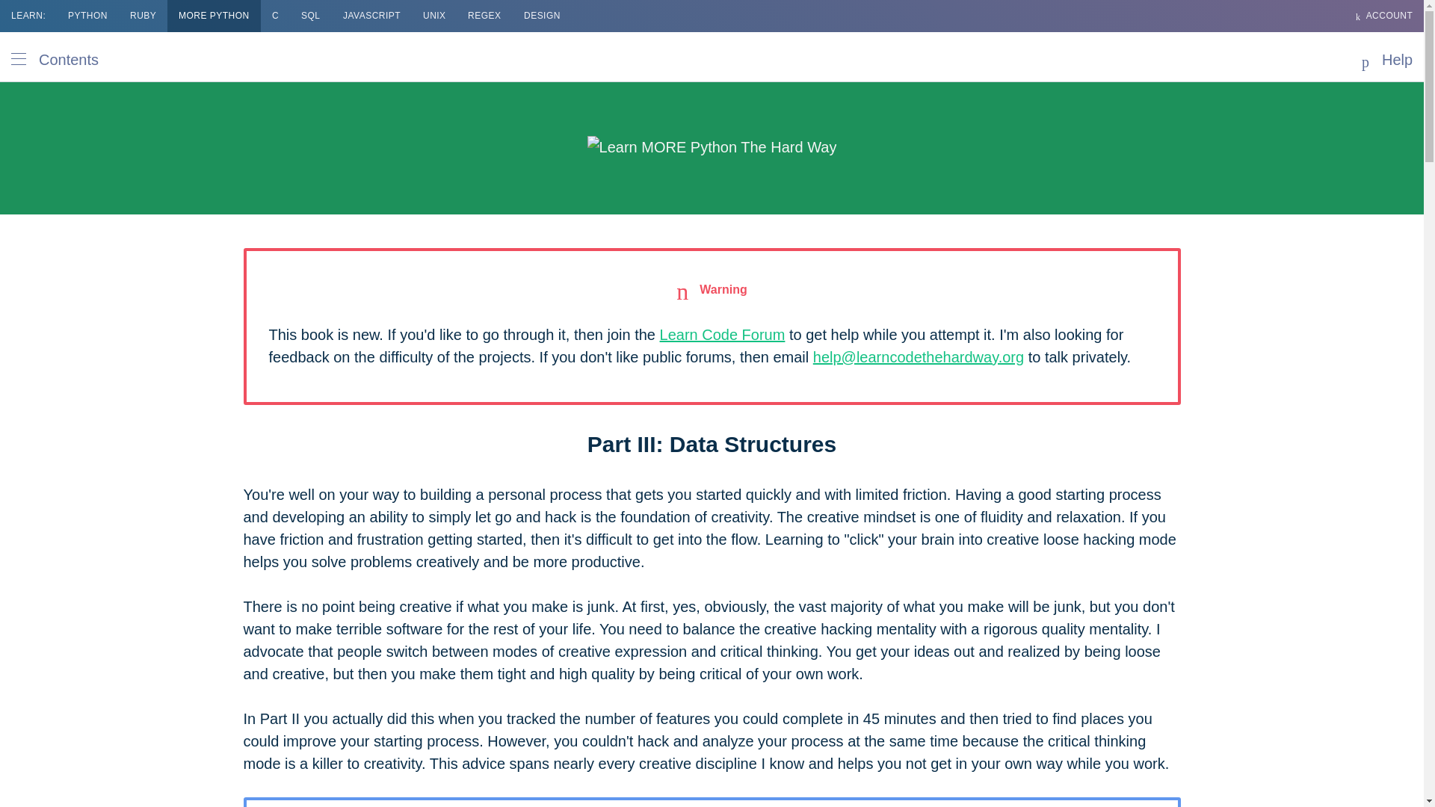  I want to click on PYTHON, so click(88, 16).